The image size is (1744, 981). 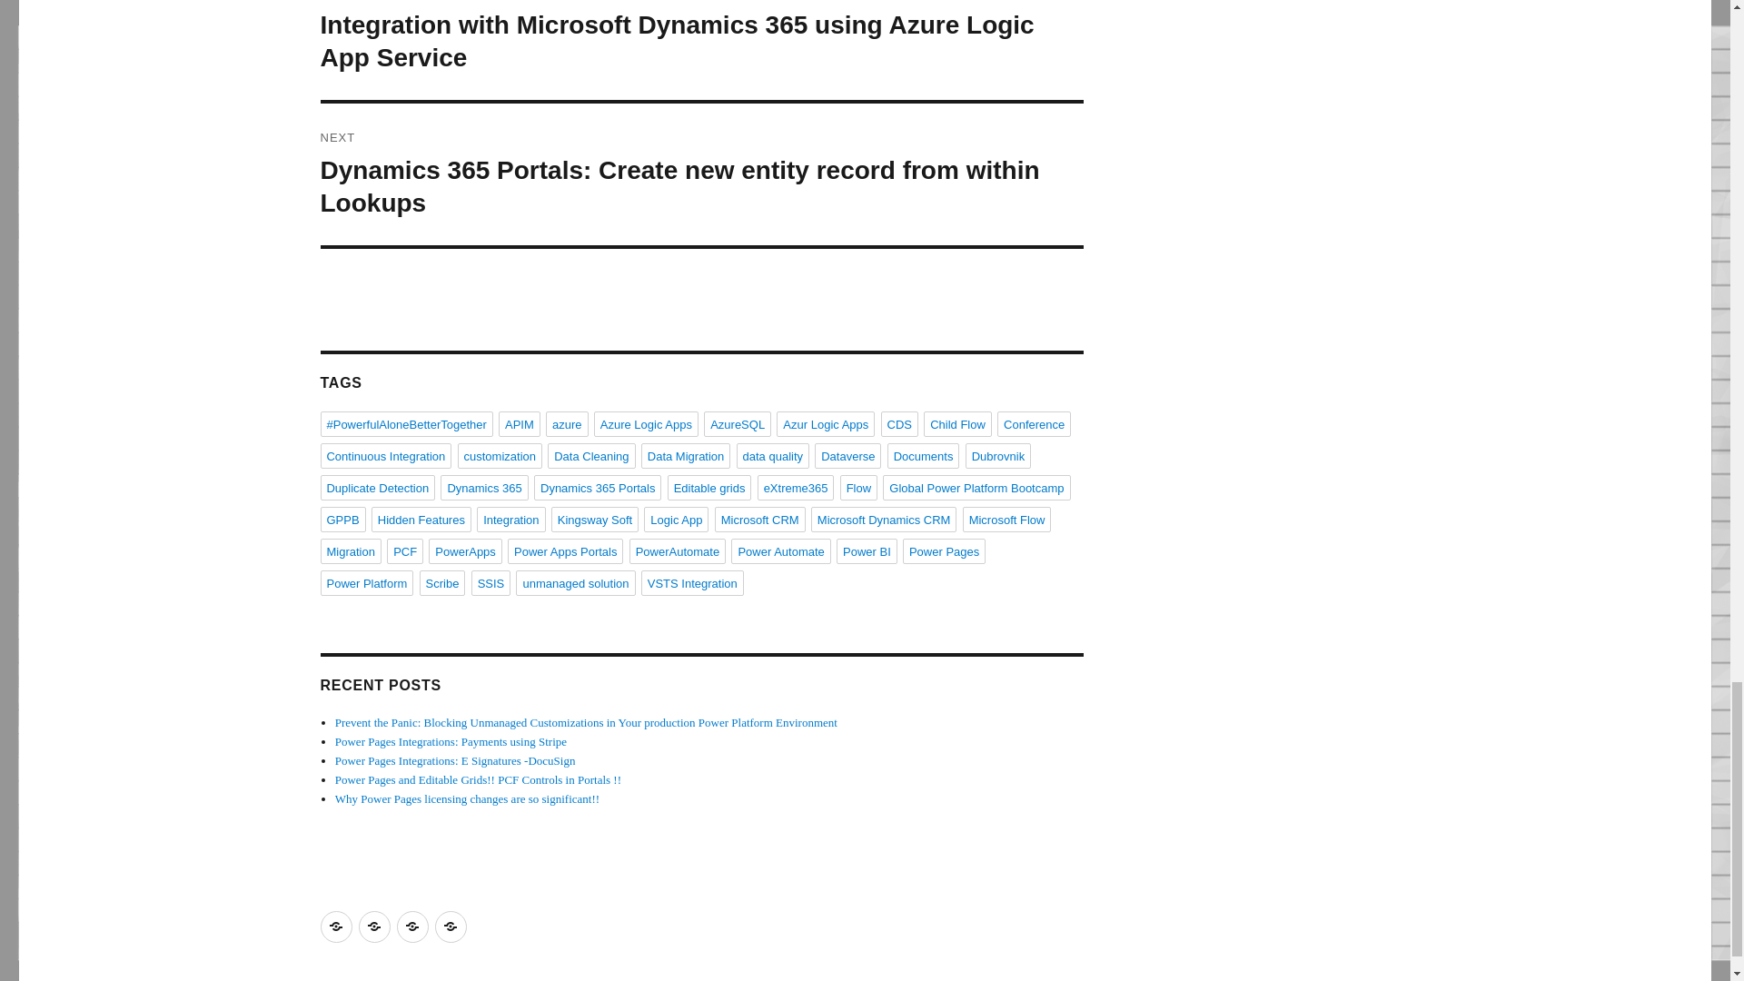 What do you see at coordinates (738, 423) in the screenshot?
I see `AzureSQL` at bounding box center [738, 423].